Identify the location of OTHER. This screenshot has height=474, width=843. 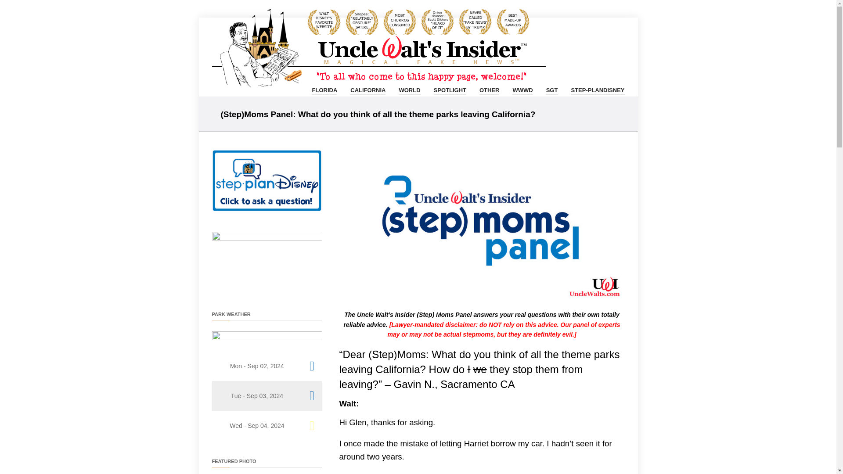
(490, 89).